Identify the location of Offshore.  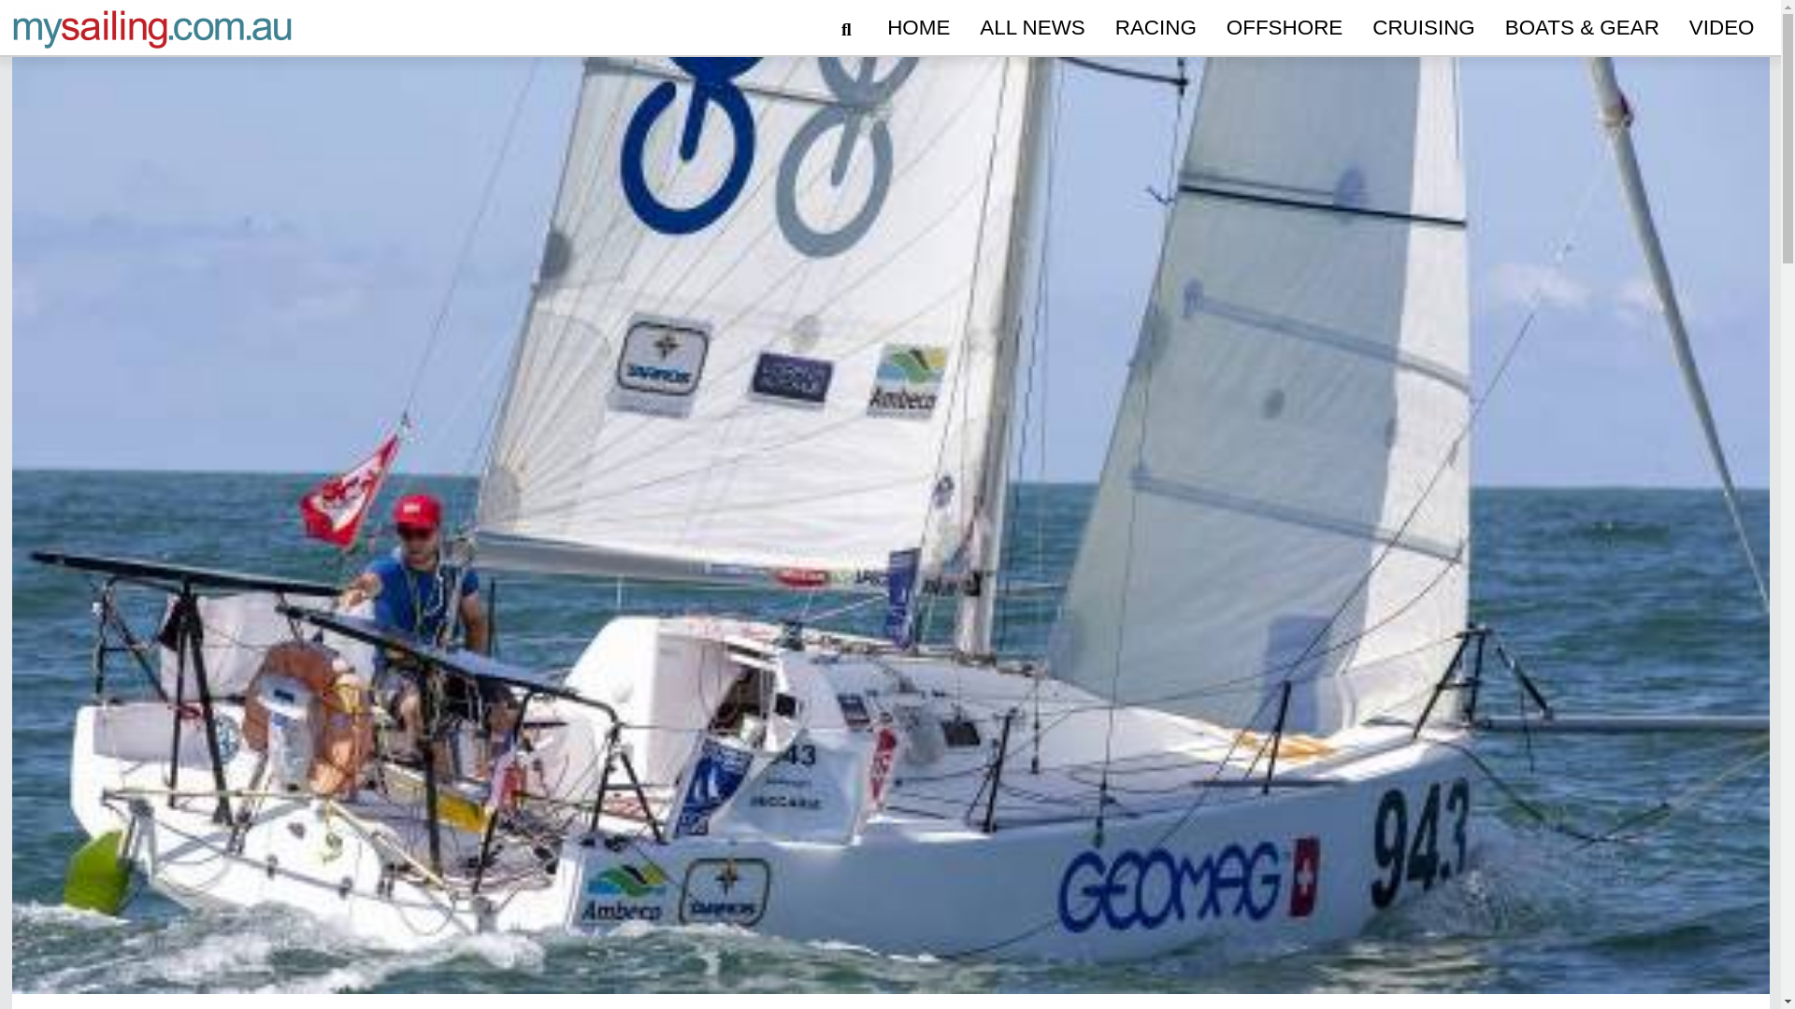
(1284, 28).